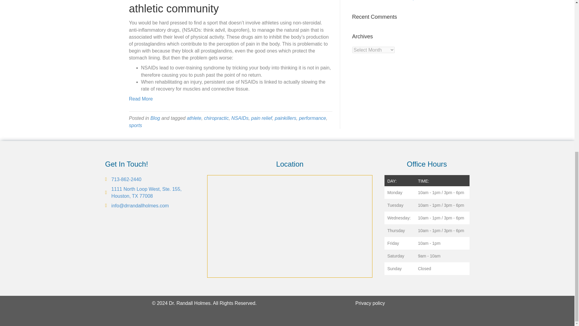 The height and width of the screenshot is (326, 579). Describe the element at coordinates (194, 118) in the screenshot. I see `athlete` at that location.